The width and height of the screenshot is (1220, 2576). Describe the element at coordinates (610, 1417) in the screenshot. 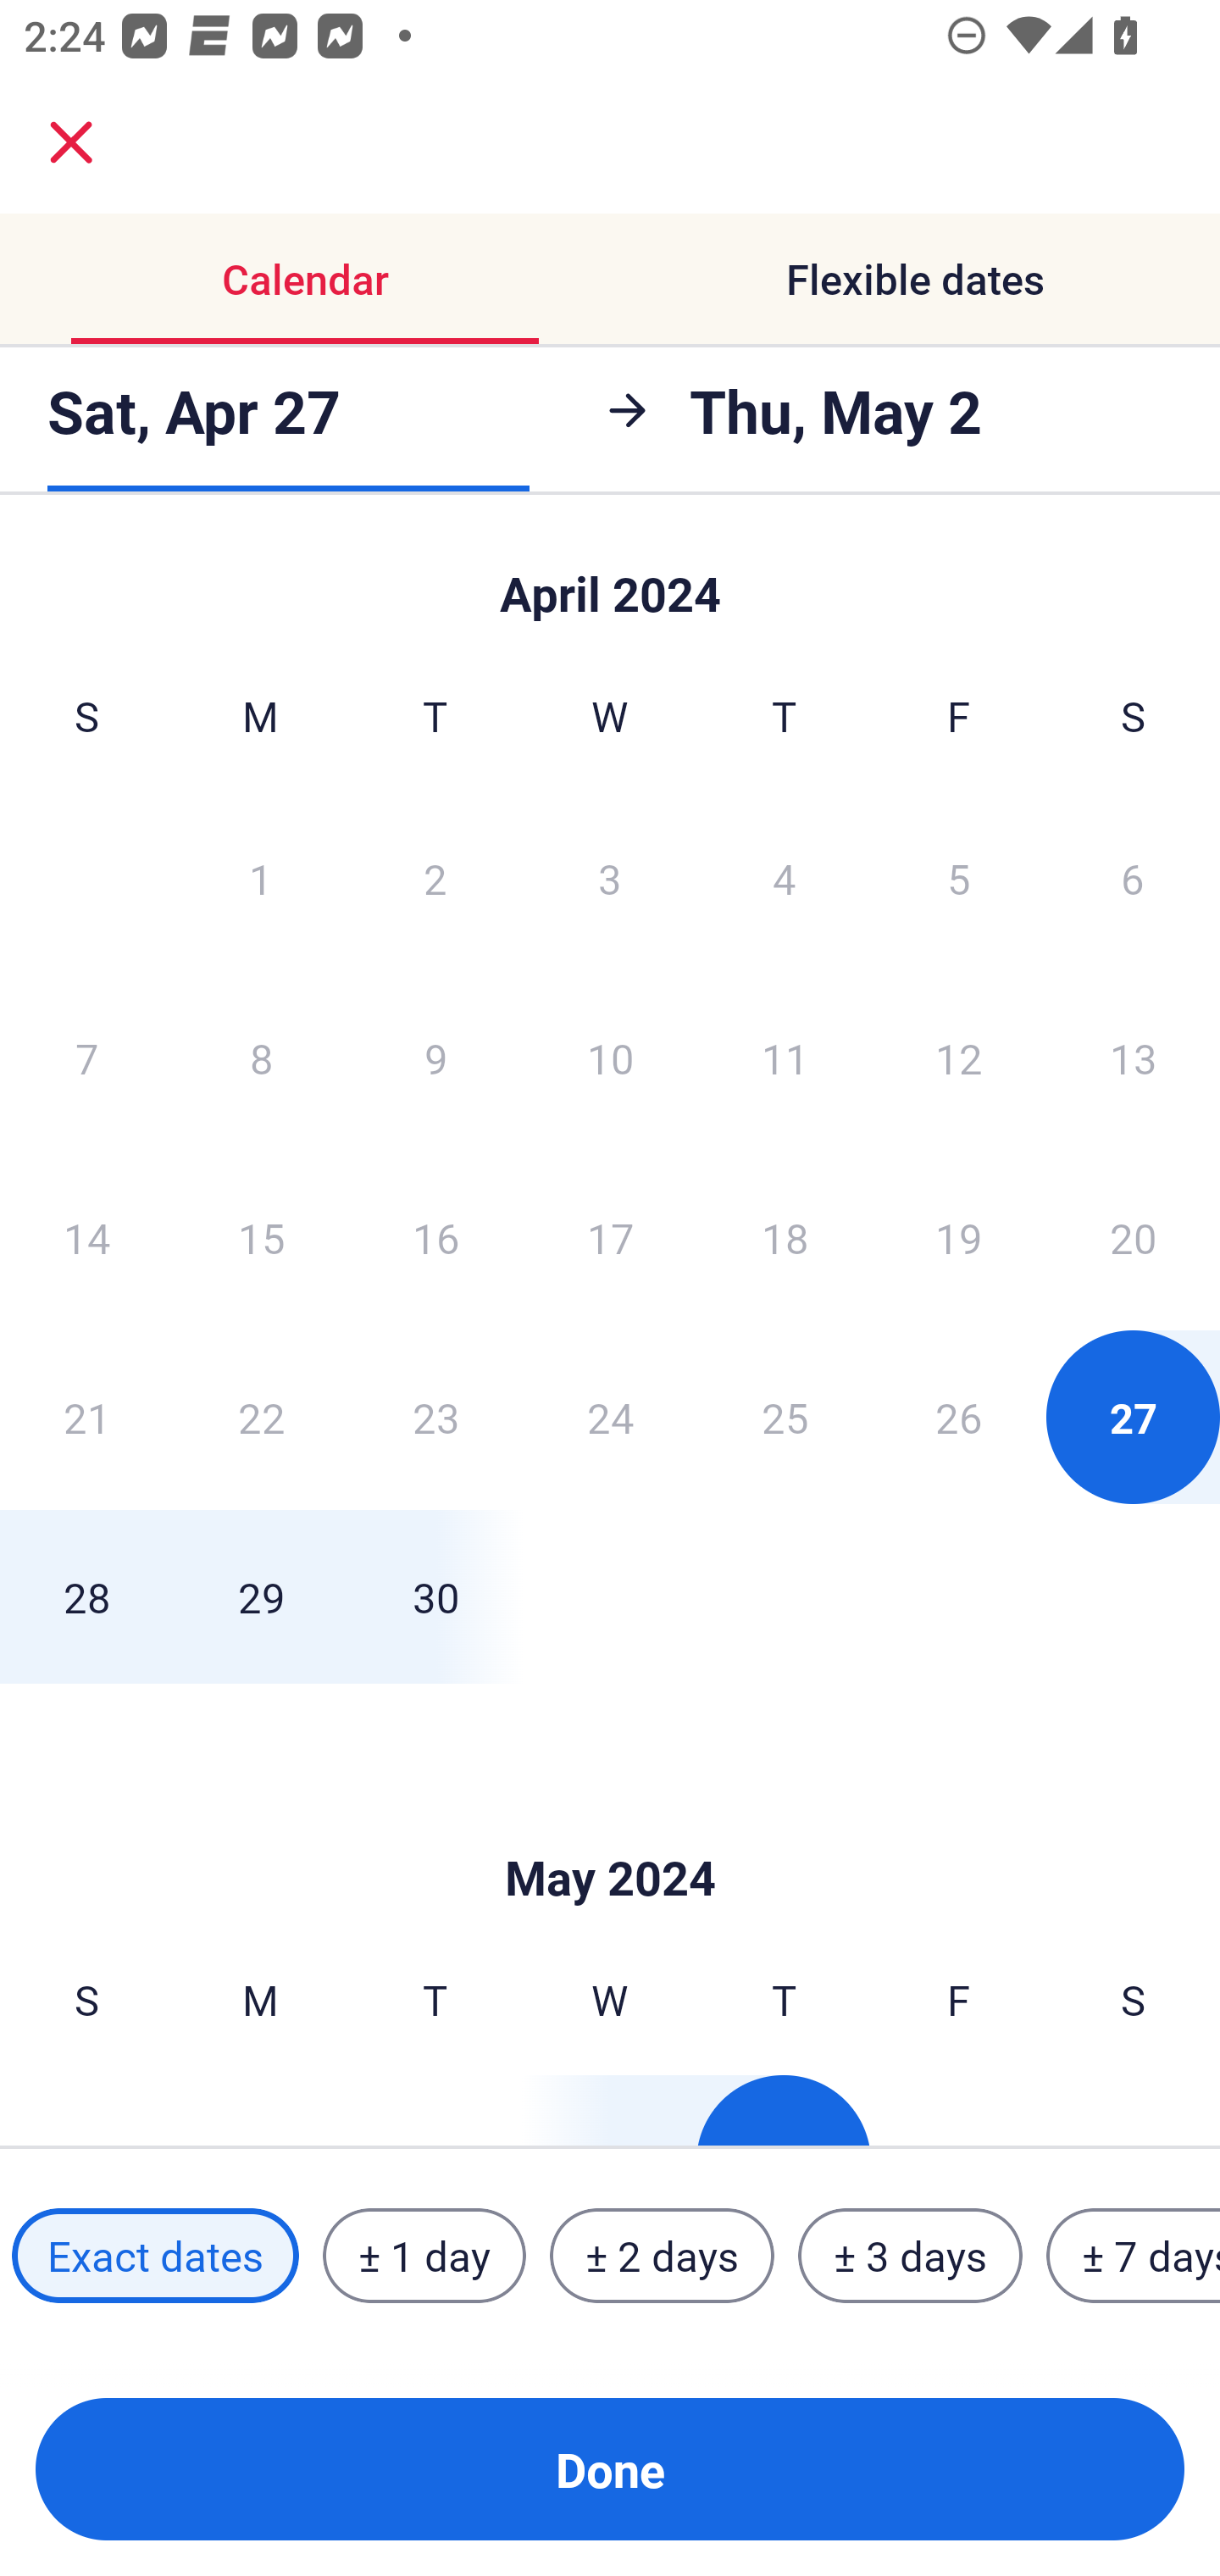

I see `24 Wednesday, April 24, 2024` at that location.